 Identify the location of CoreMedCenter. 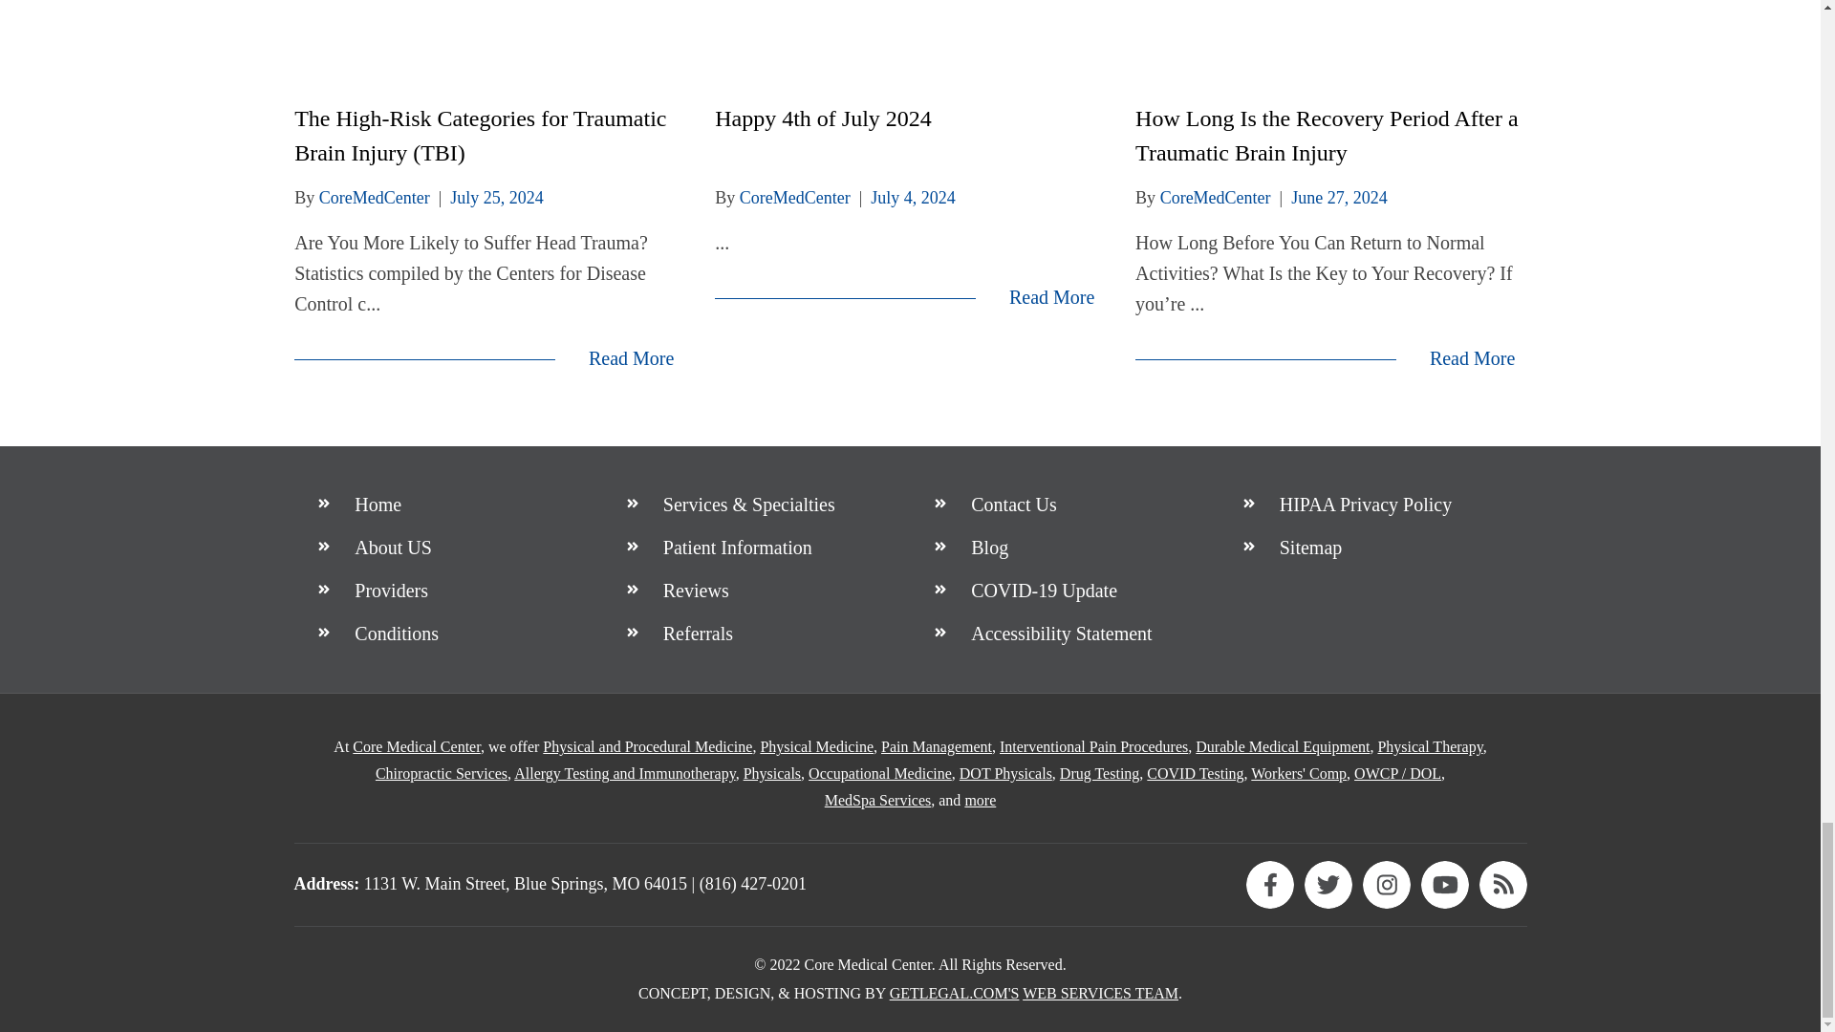
(795, 197).